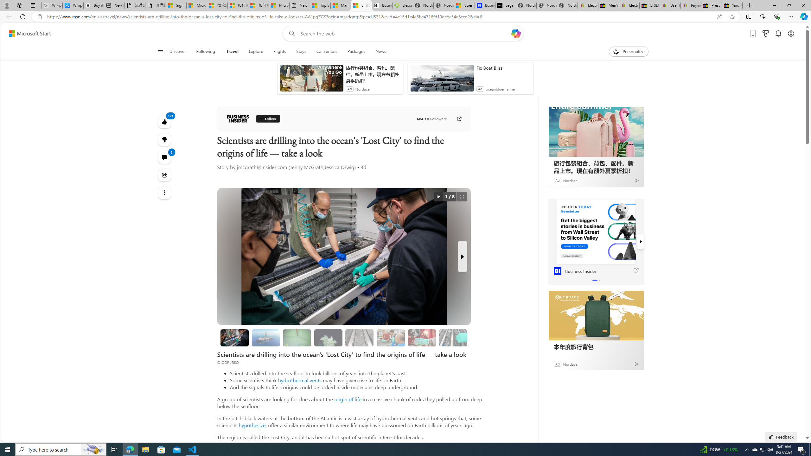 The image size is (811, 456). What do you see at coordinates (438, 197) in the screenshot?
I see `autorotate button` at bounding box center [438, 197].